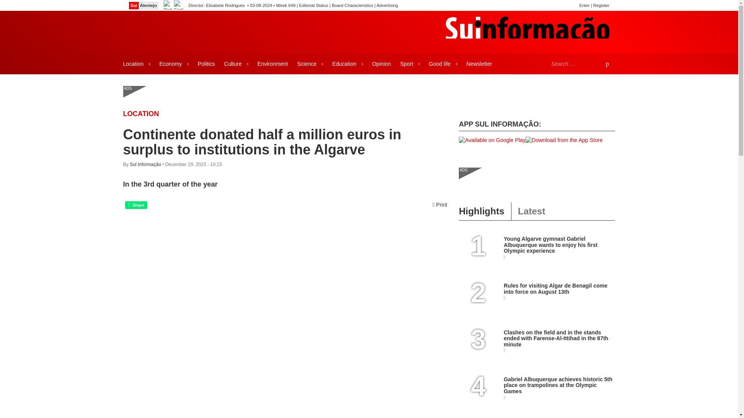  What do you see at coordinates (313, 5) in the screenshot?
I see `Editorial Status` at bounding box center [313, 5].